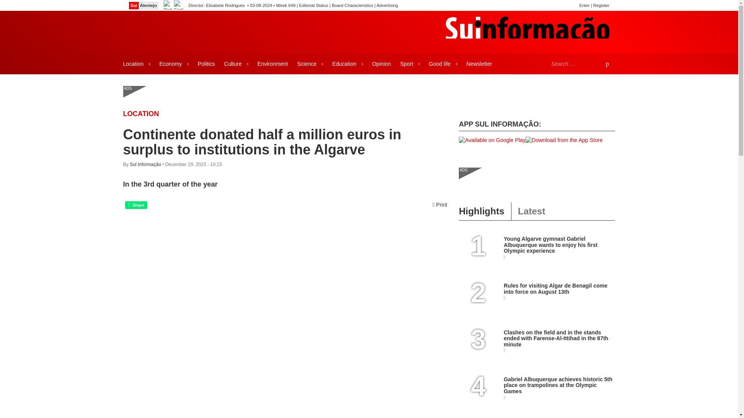  What do you see at coordinates (313, 5) in the screenshot?
I see `Editorial Status` at bounding box center [313, 5].